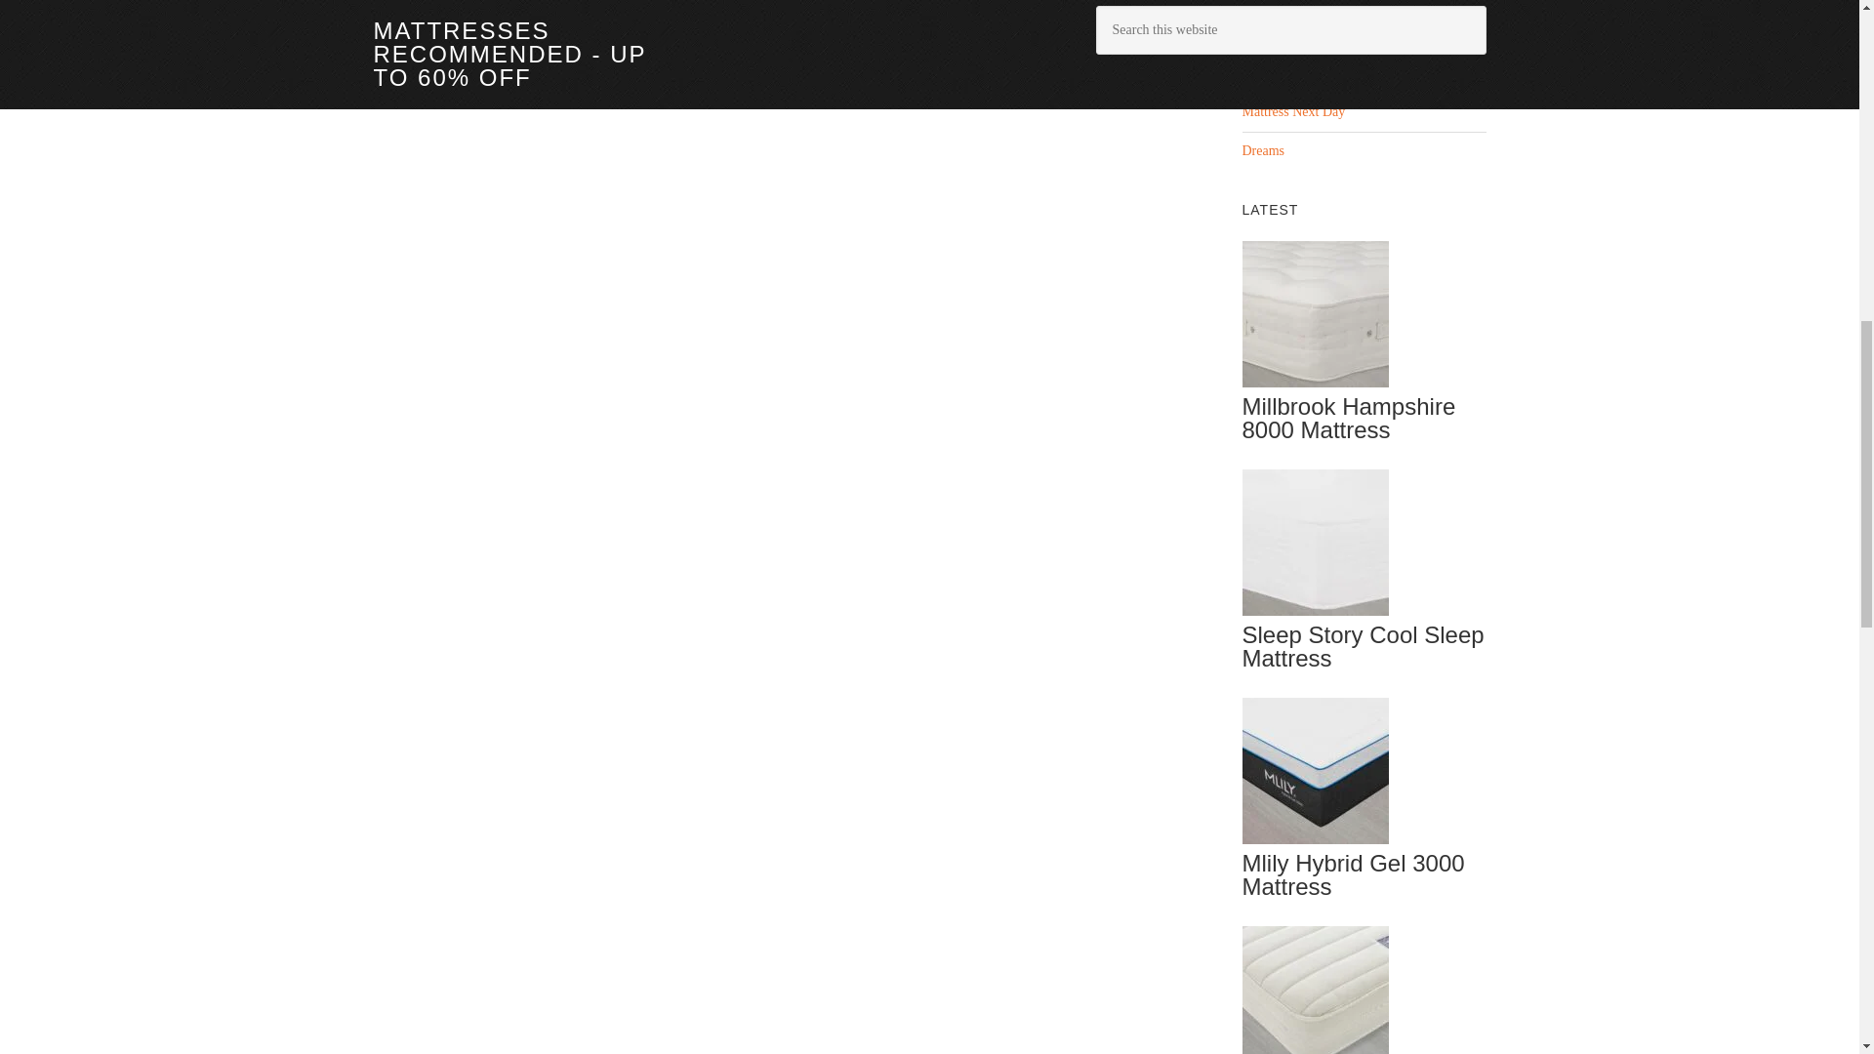 This screenshot has width=1874, height=1054. Describe the element at coordinates (1262, 150) in the screenshot. I see `Dreams` at that location.